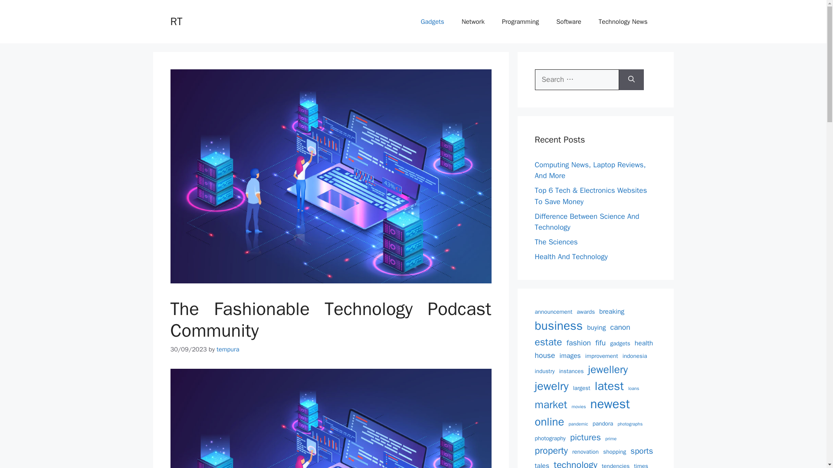  What do you see at coordinates (551, 386) in the screenshot?
I see `jewelry` at bounding box center [551, 386].